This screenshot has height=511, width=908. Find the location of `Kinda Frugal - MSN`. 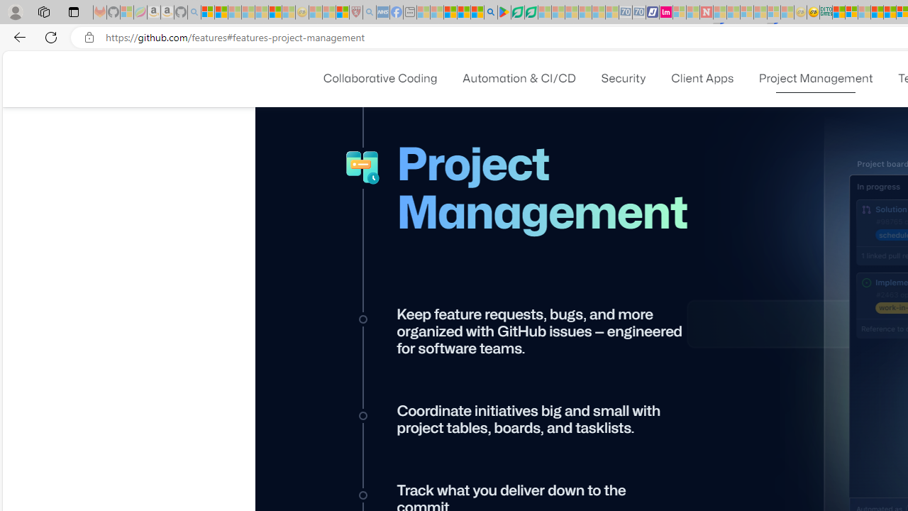

Kinda Frugal - MSN is located at coordinates (890, 13).